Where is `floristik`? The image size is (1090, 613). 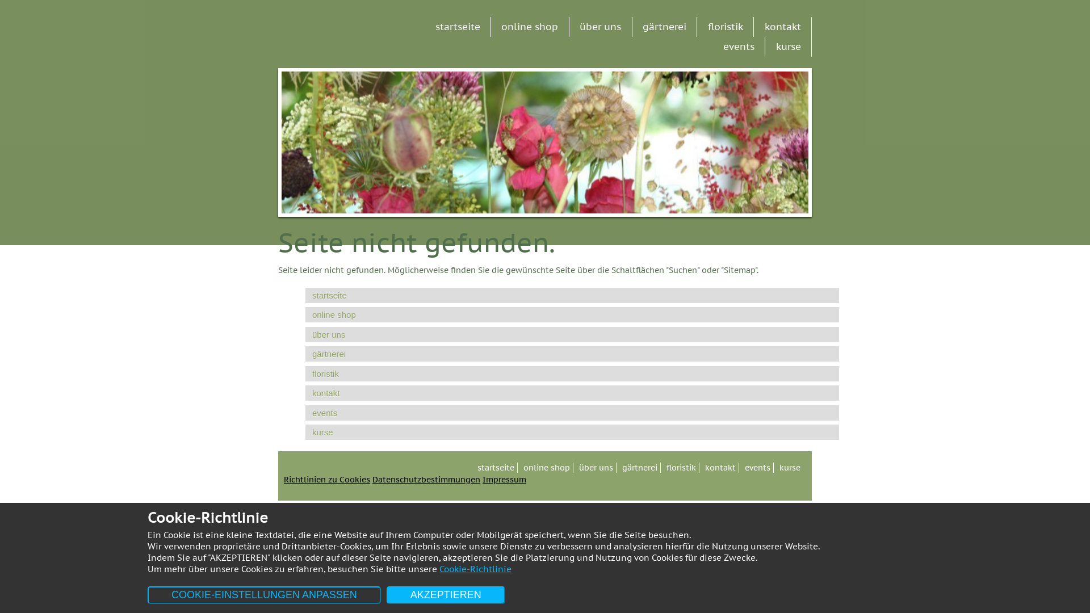 floristik is located at coordinates (682, 468).